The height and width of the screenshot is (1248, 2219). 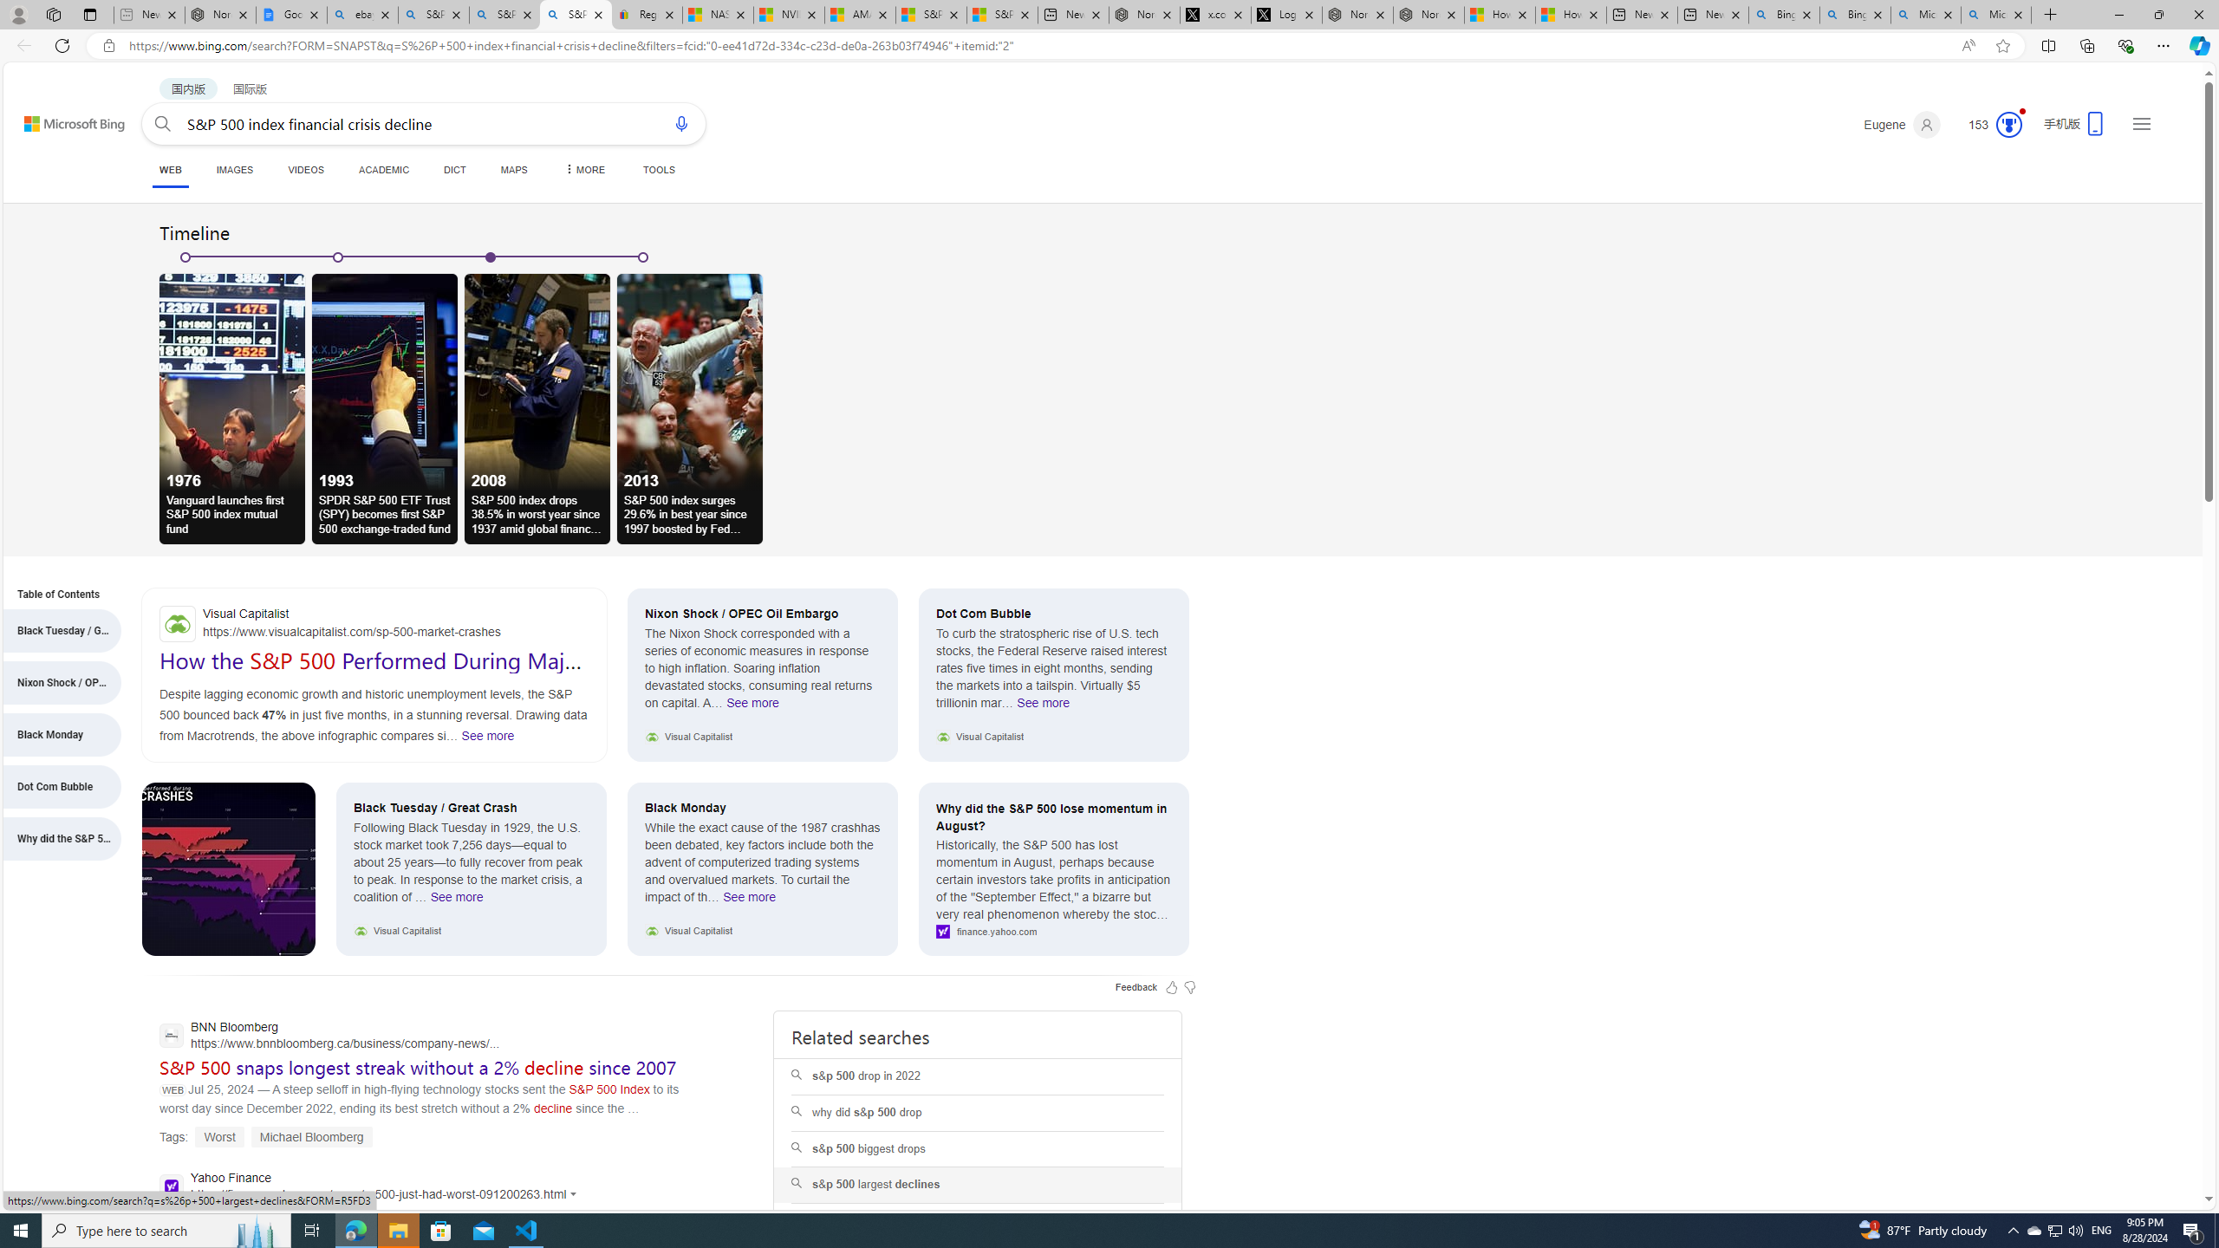 What do you see at coordinates (978, 1077) in the screenshot?
I see `s&p 500 drop in 2022` at bounding box center [978, 1077].